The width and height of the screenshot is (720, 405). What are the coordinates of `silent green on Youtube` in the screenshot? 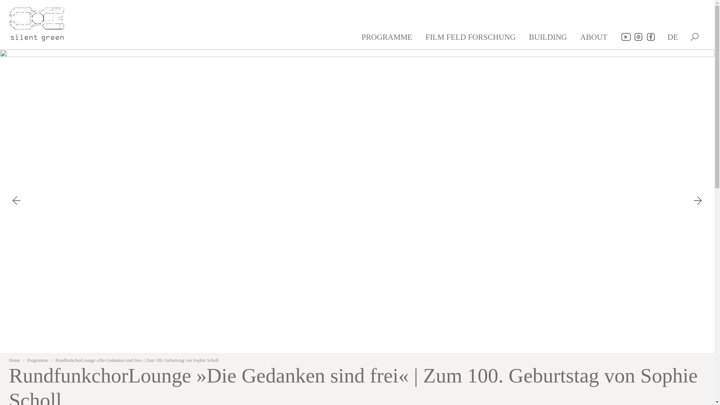 It's located at (625, 37).